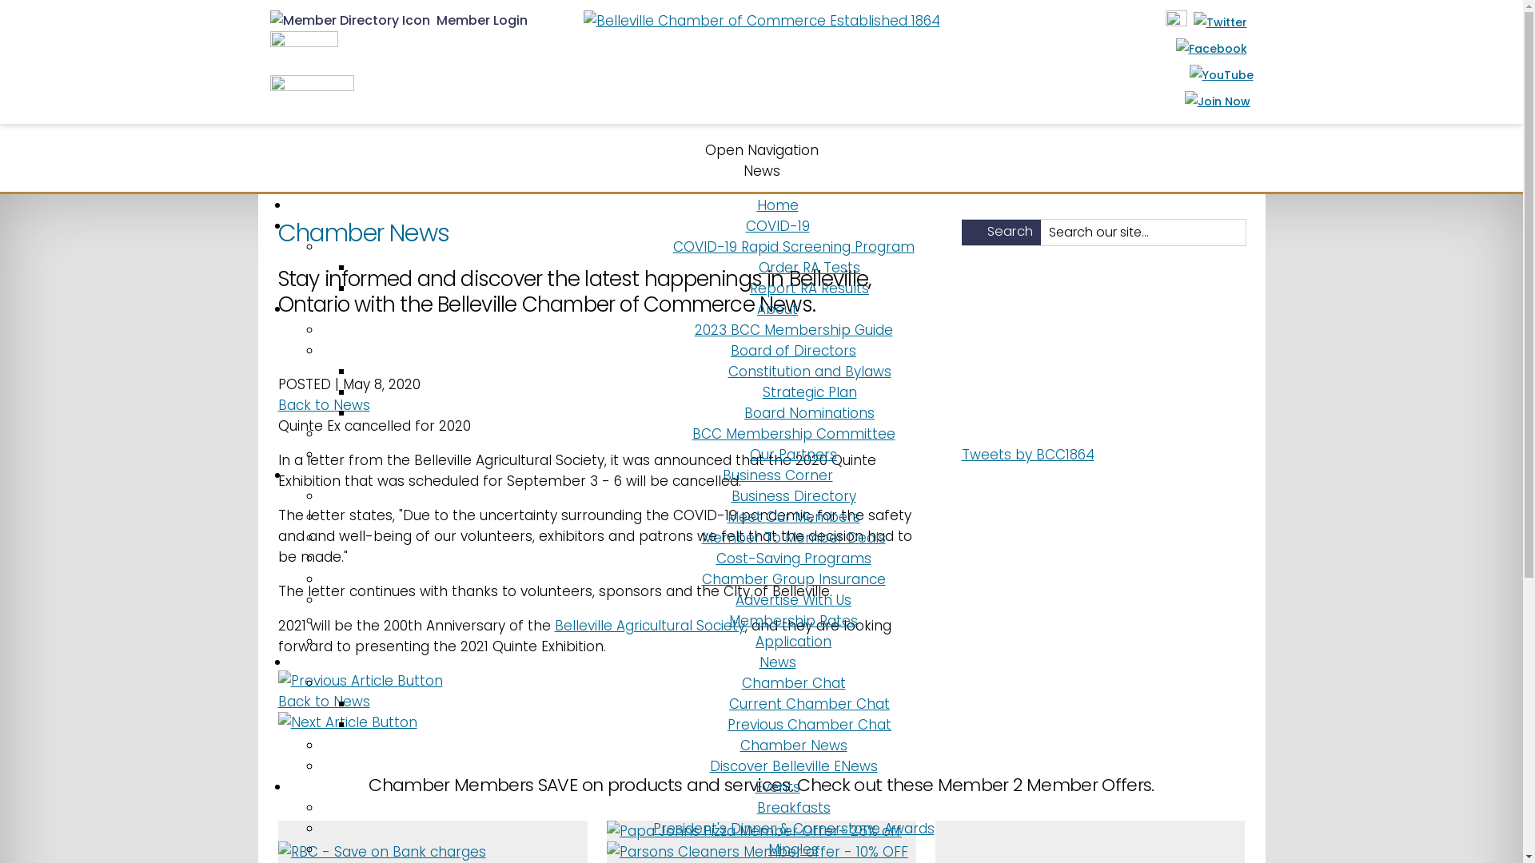 This screenshot has height=863, width=1535. What do you see at coordinates (793, 642) in the screenshot?
I see `Application` at bounding box center [793, 642].